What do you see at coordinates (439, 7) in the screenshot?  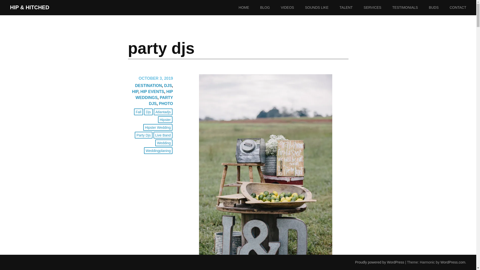 I see `BUDS` at bounding box center [439, 7].